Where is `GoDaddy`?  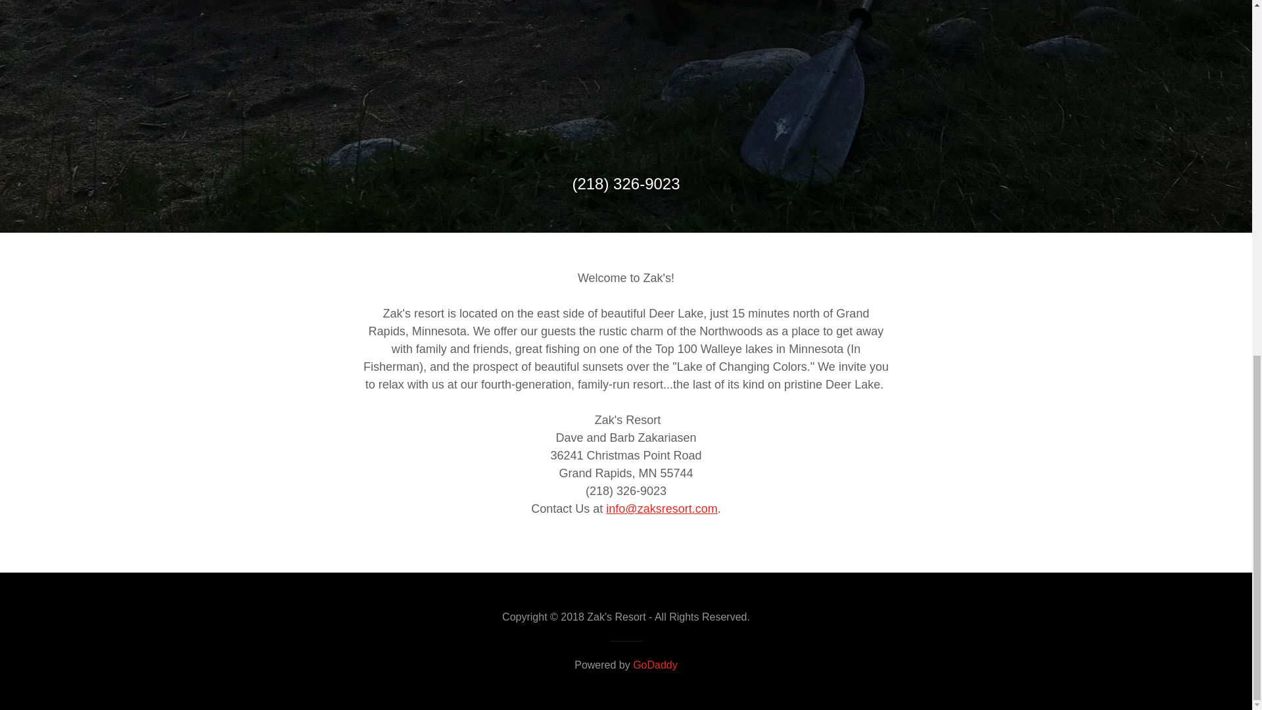
GoDaddy is located at coordinates (655, 665).